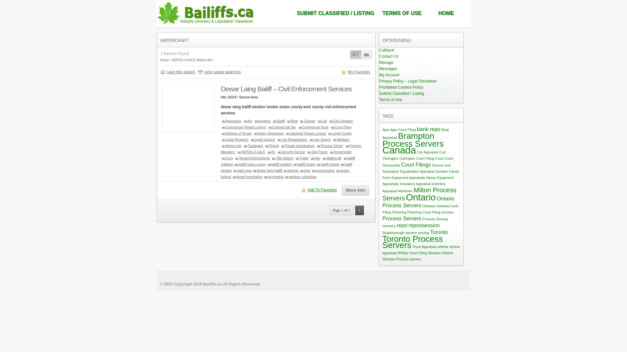  What do you see at coordinates (262, 121) in the screenshot?
I see `Auctions` at bounding box center [262, 121].